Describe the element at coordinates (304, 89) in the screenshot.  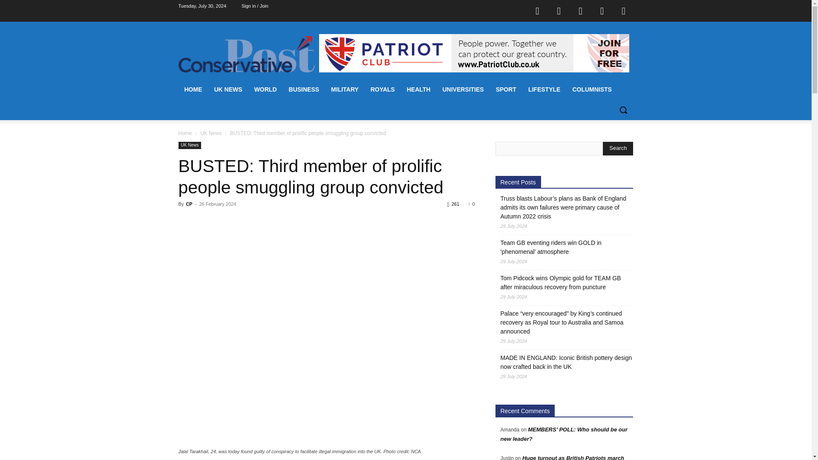
I see `BUSINESS` at that location.